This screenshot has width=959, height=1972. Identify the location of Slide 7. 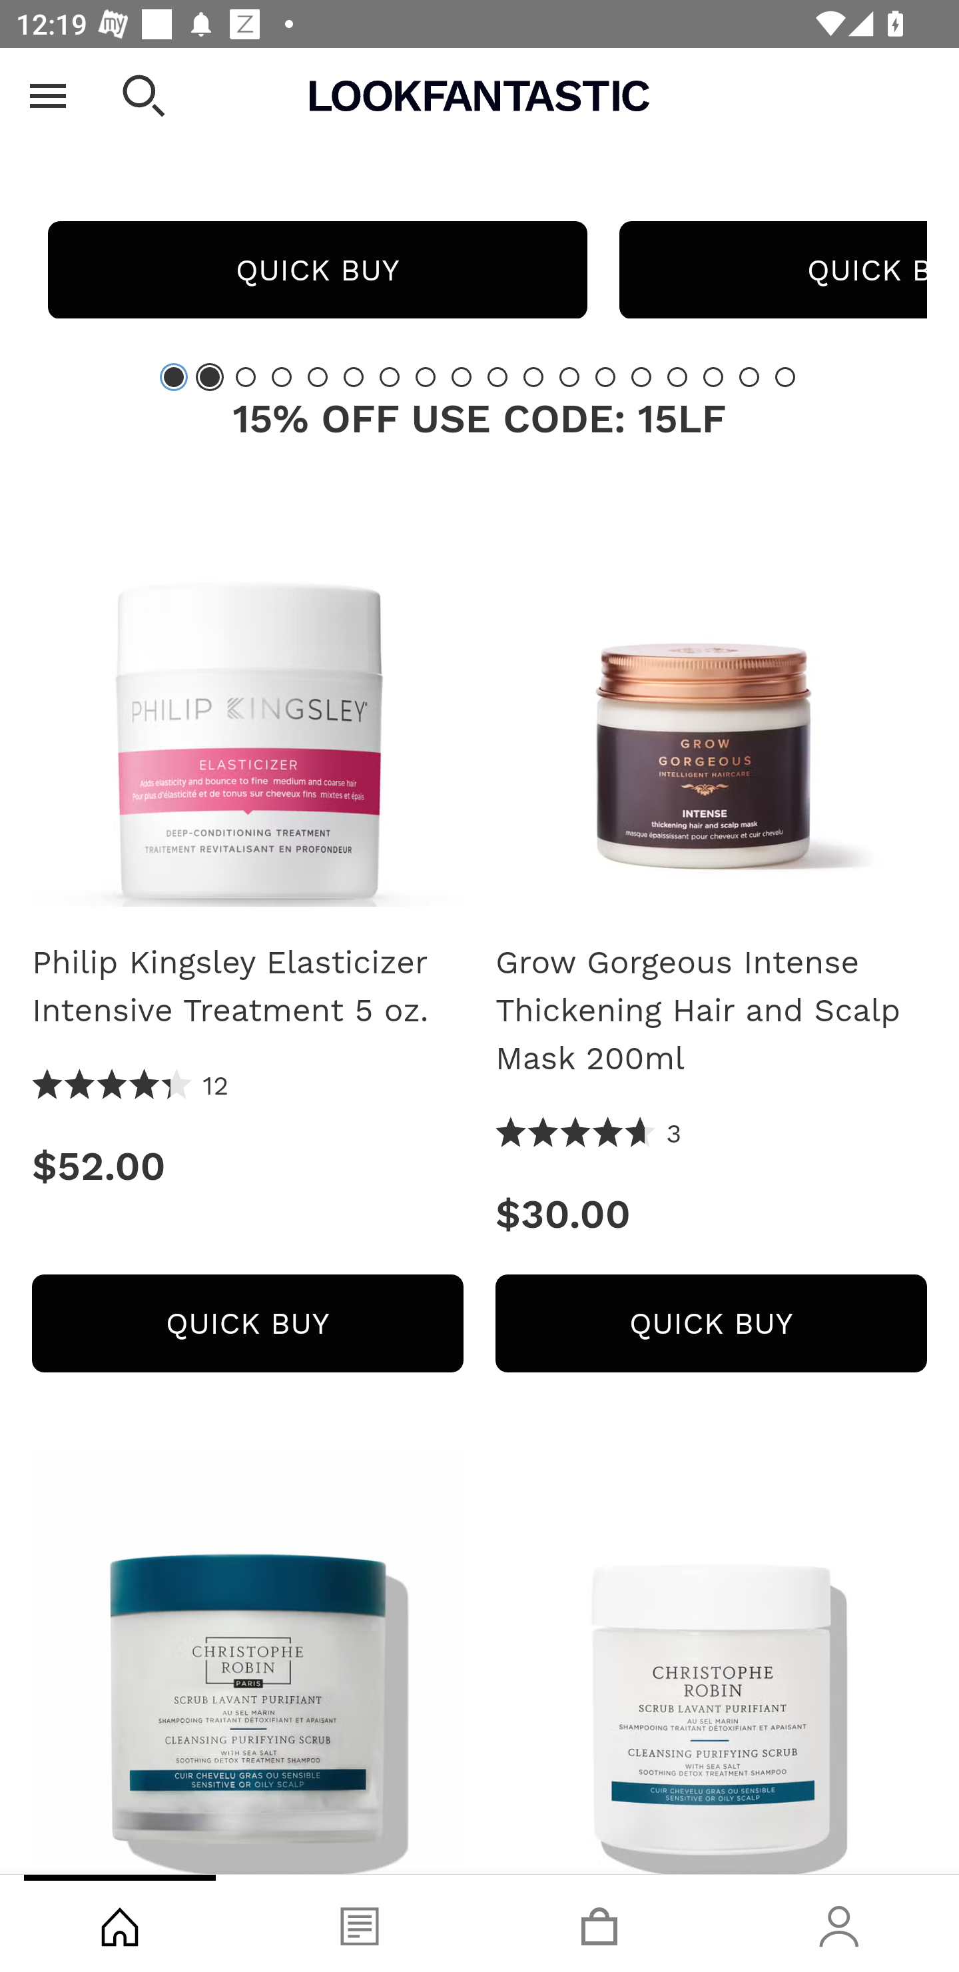
(390, 376).